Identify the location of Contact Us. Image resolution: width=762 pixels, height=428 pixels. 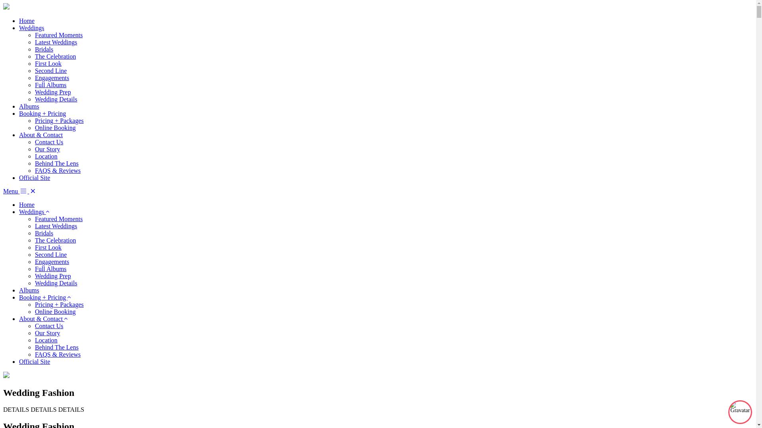
(49, 326).